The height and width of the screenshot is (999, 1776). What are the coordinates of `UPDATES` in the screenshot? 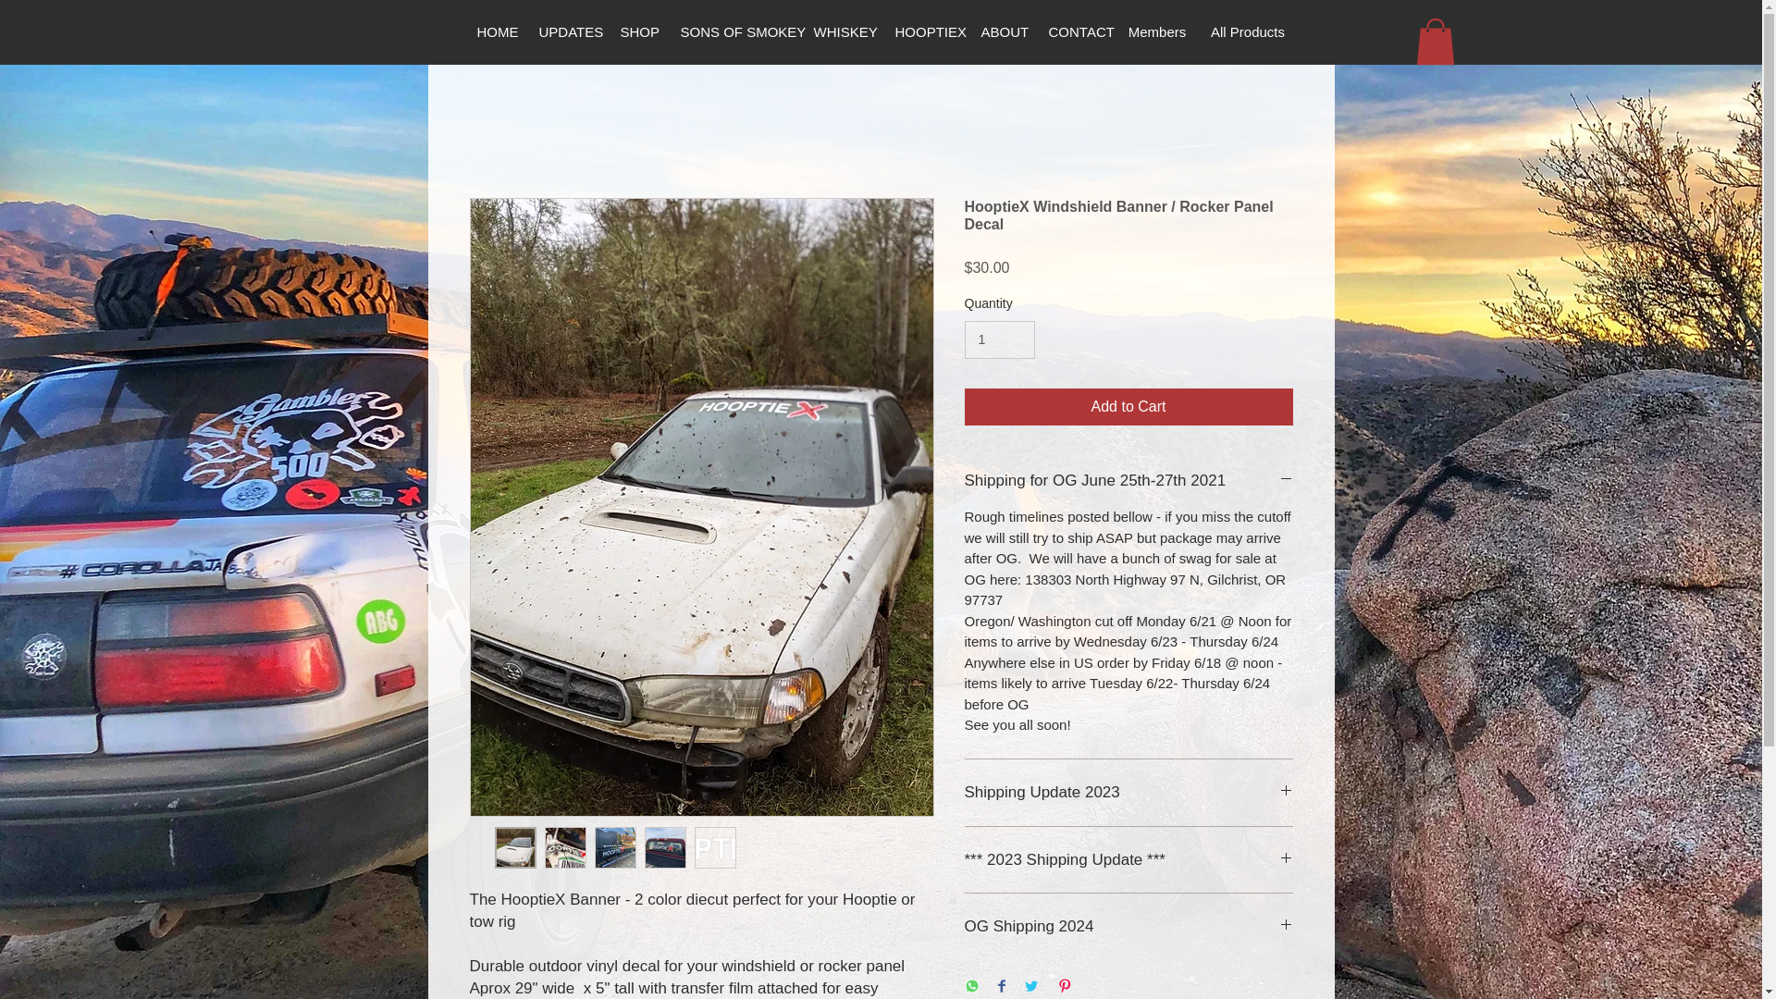 It's located at (568, 31).